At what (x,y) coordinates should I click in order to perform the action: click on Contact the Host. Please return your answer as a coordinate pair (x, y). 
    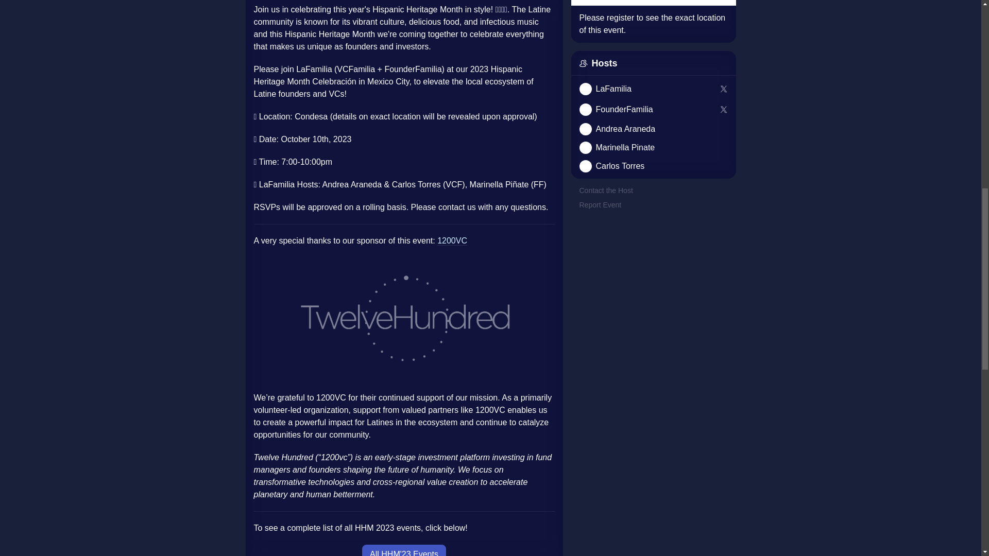
    Looking at the image, I should click on (606, 190).